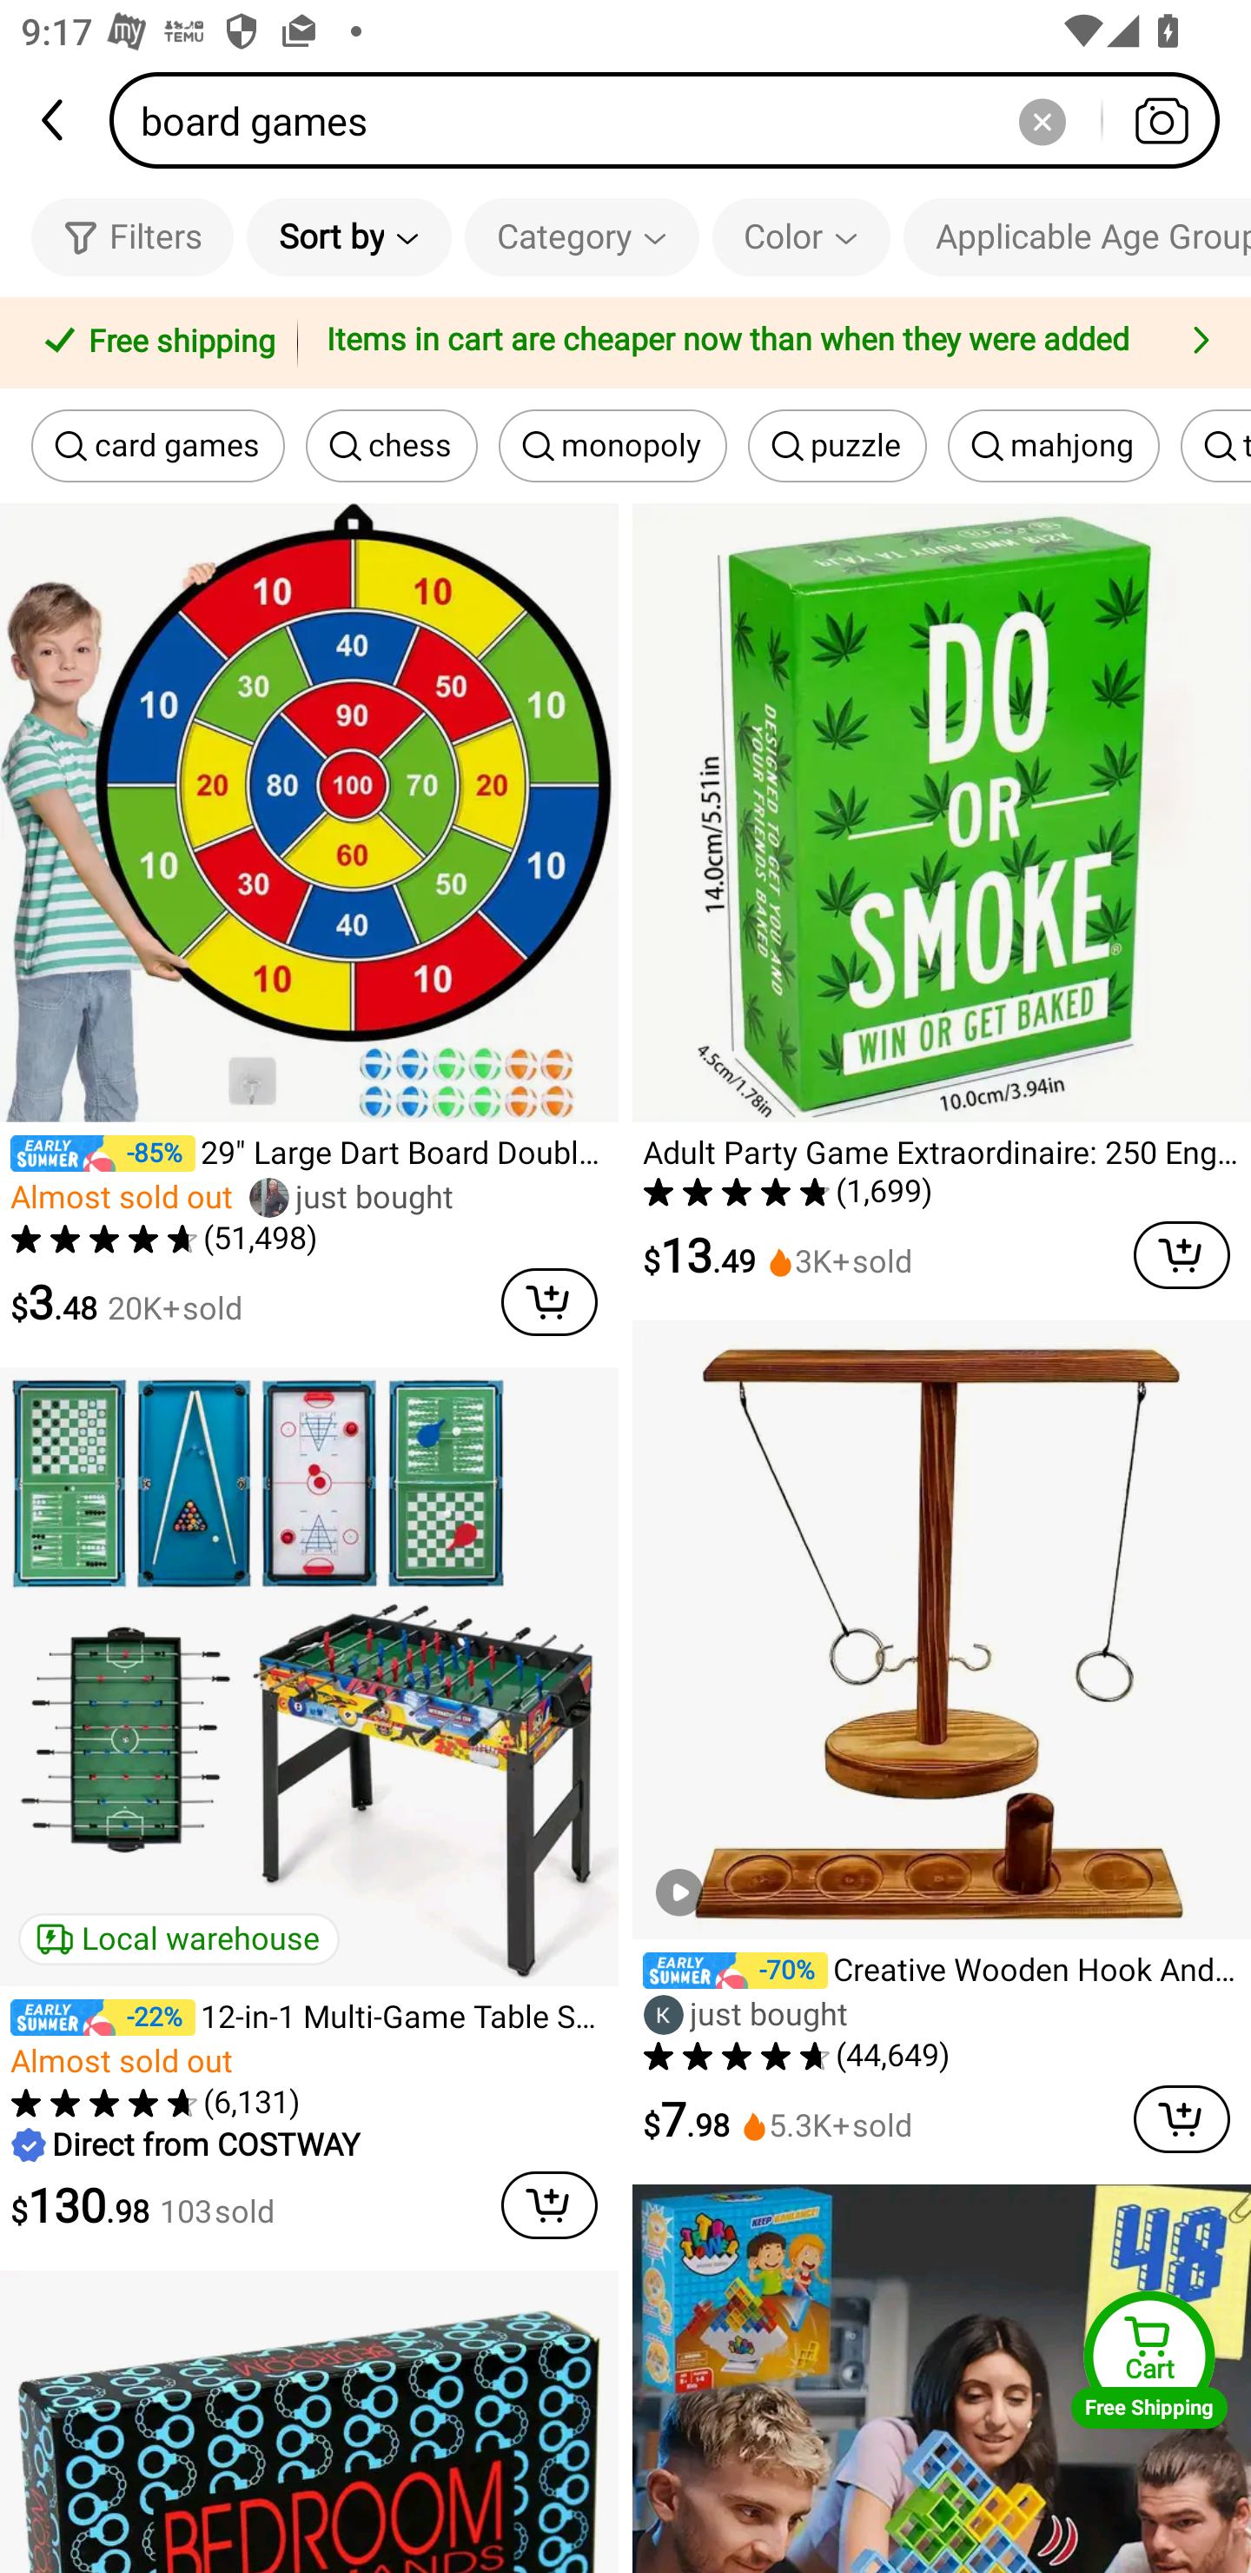  I want to click on mahjong, so click(1053, 446).